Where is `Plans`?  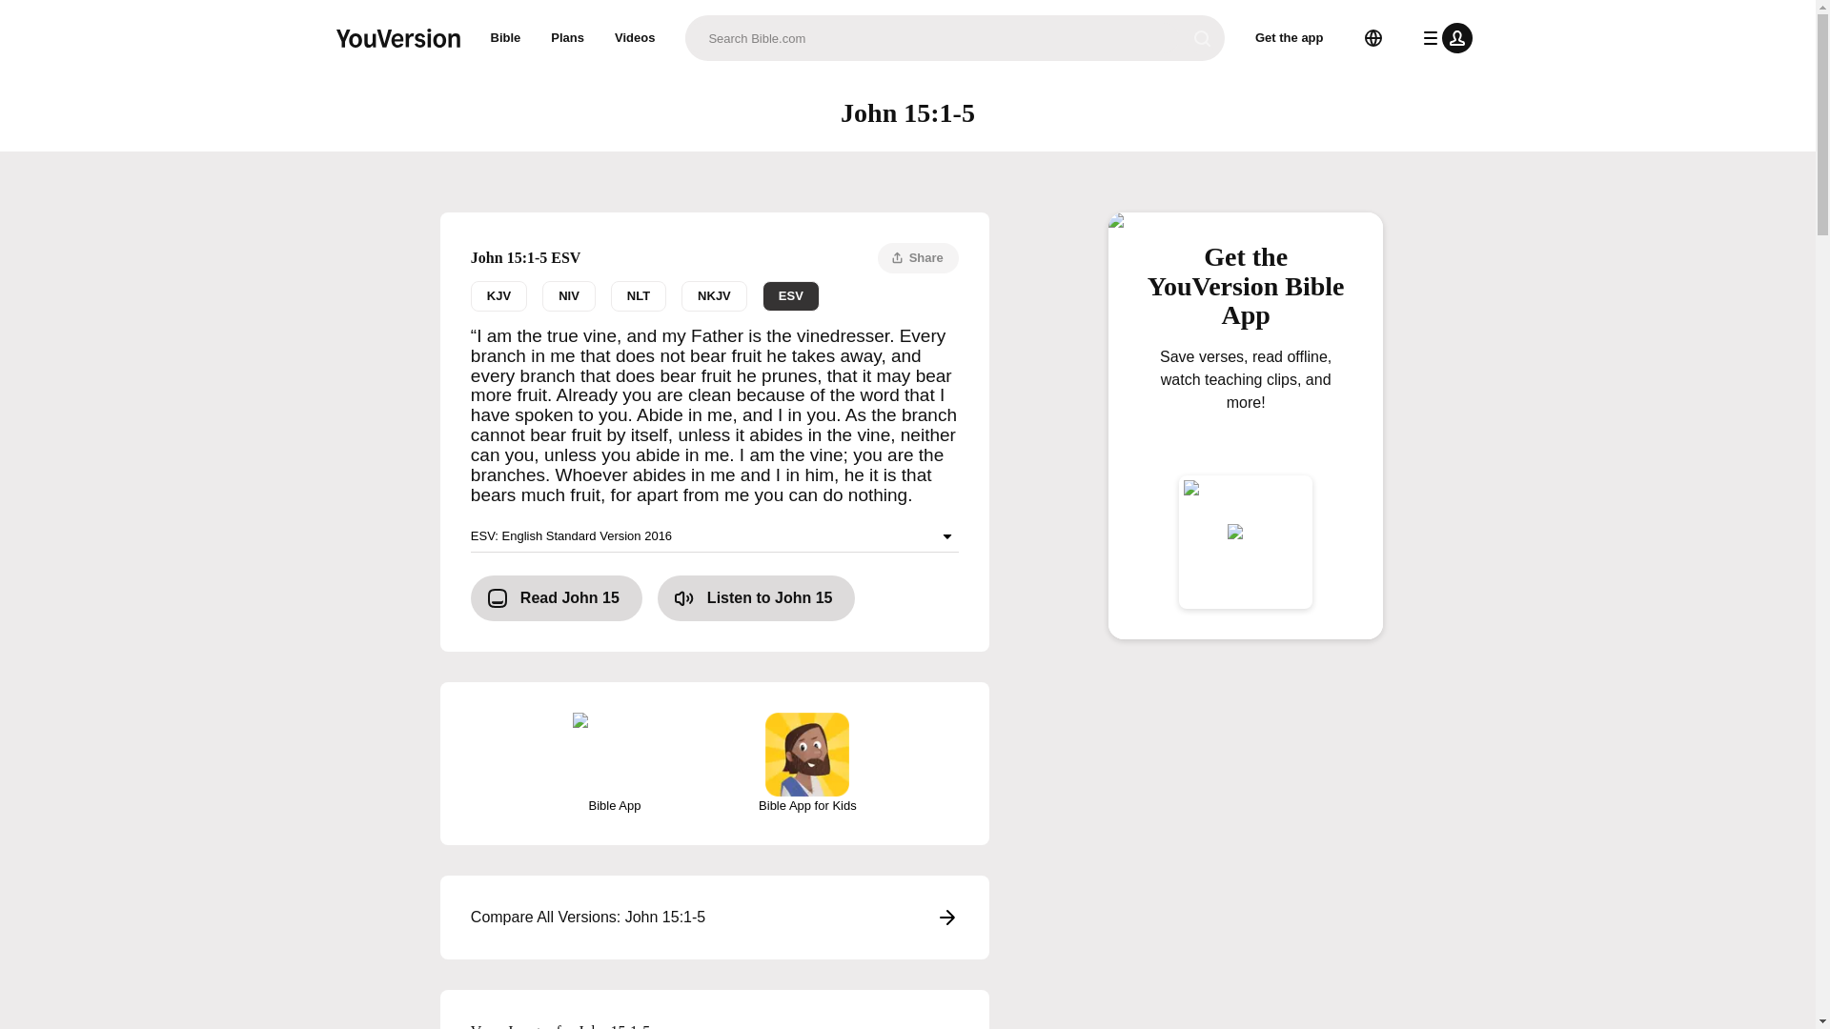
Plans is located at coordinates (639, 295).